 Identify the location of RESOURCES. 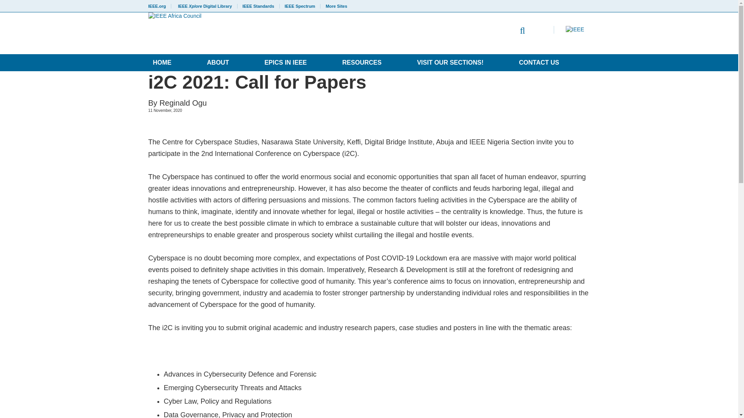
(362, 63).